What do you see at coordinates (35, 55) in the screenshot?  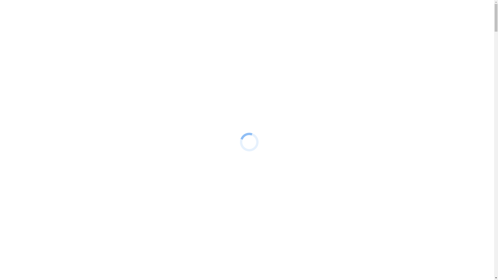 I see `Implantologija` at bounding box center [35, 55].